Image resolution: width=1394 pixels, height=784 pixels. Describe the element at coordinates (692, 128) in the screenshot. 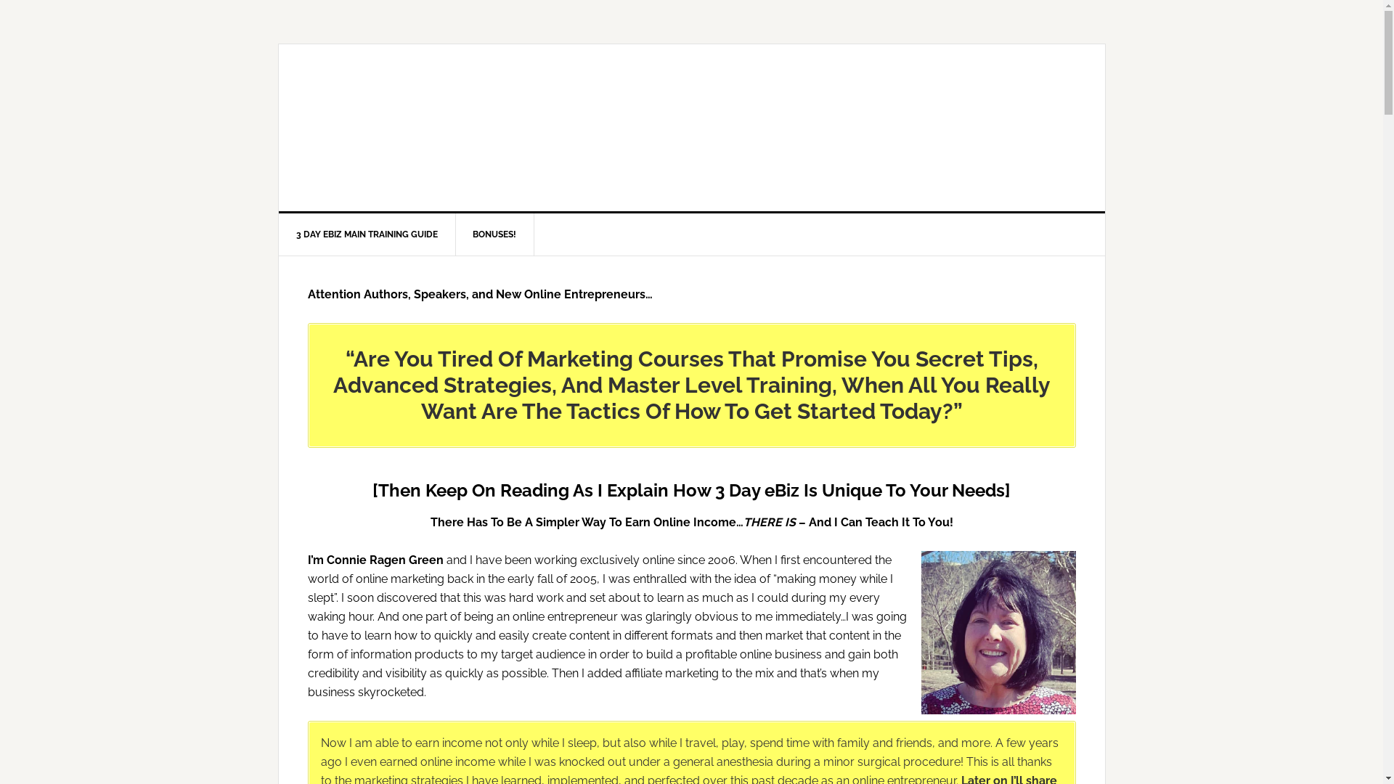

I see `3 DAY EBIZ` at that location.